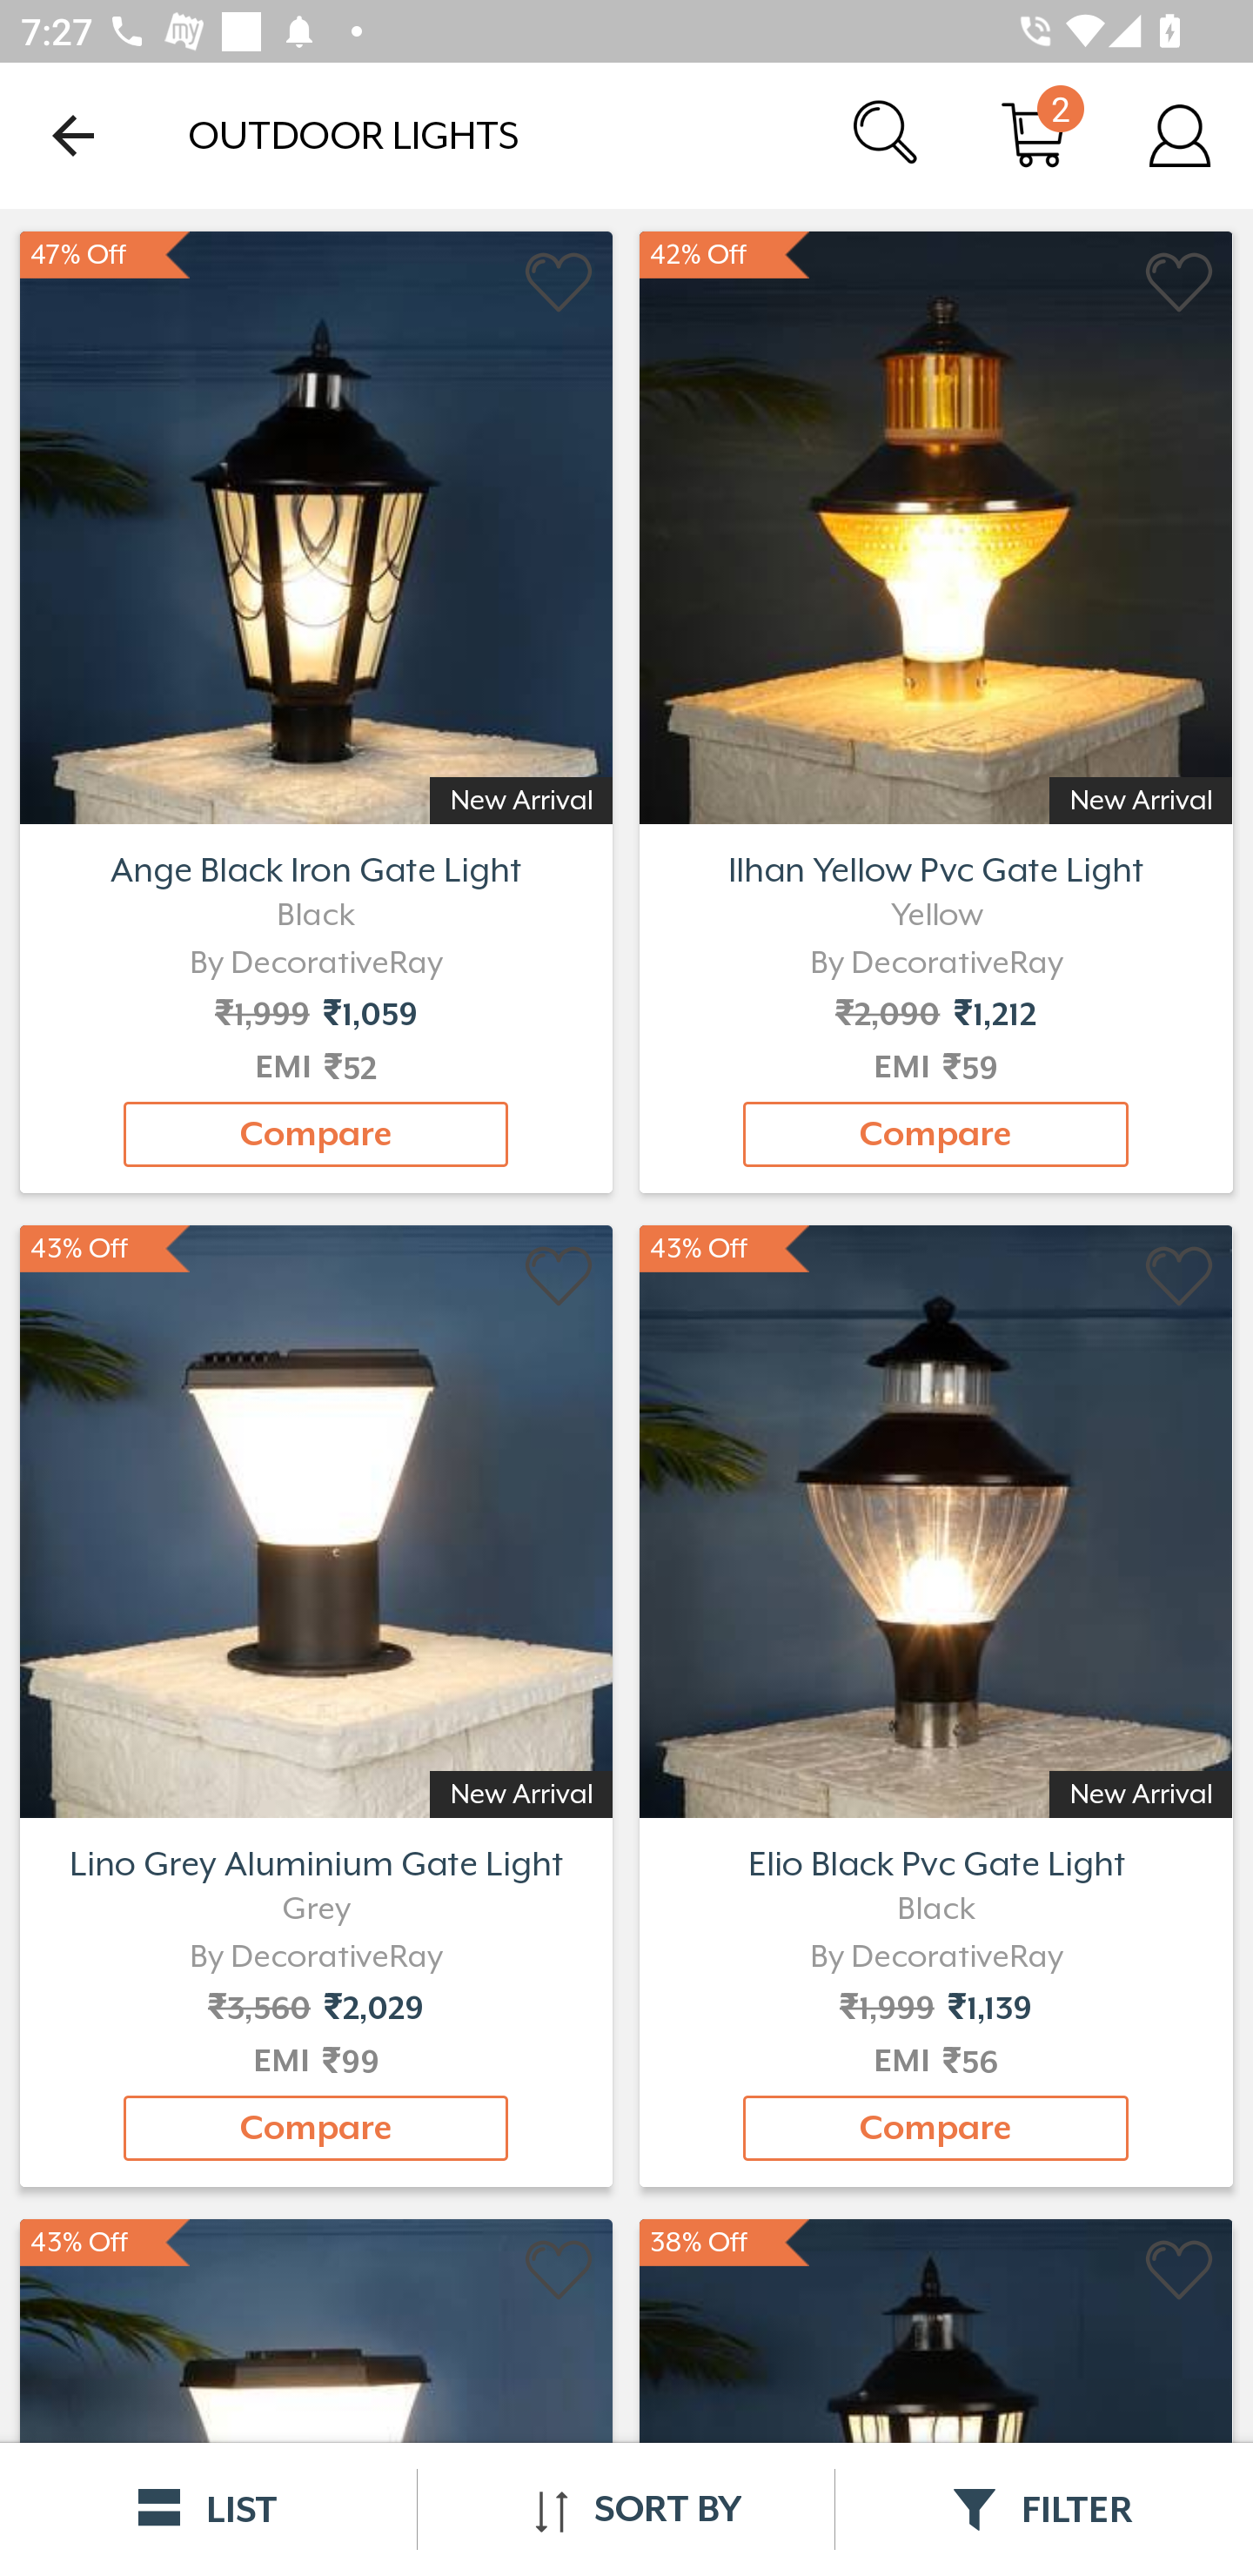  Describe the element at coordinates (560, 283) in the screenshot. I see `` at that location.